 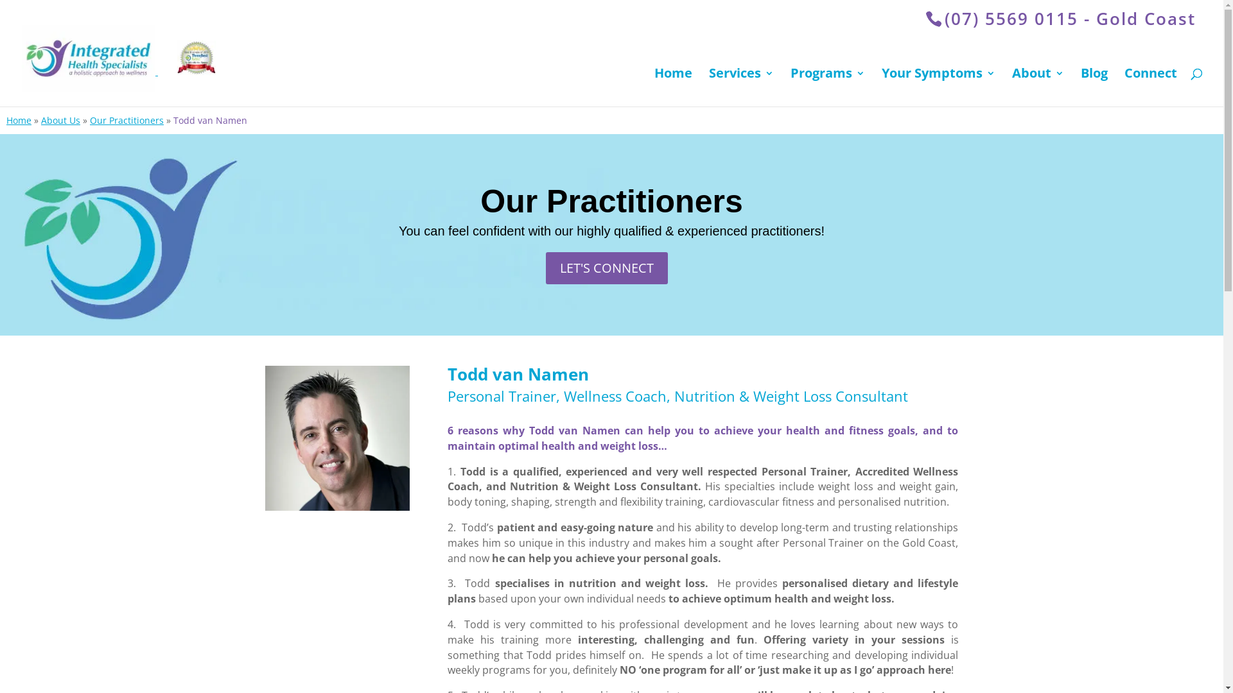 I want to click on About Us, so click(x=60, y=121).